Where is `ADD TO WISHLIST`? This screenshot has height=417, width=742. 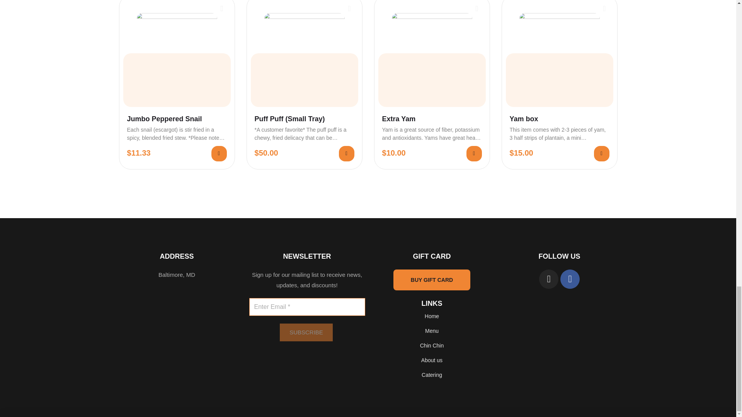
ADD TO WISHLIST is located at coordinates (349, 8).